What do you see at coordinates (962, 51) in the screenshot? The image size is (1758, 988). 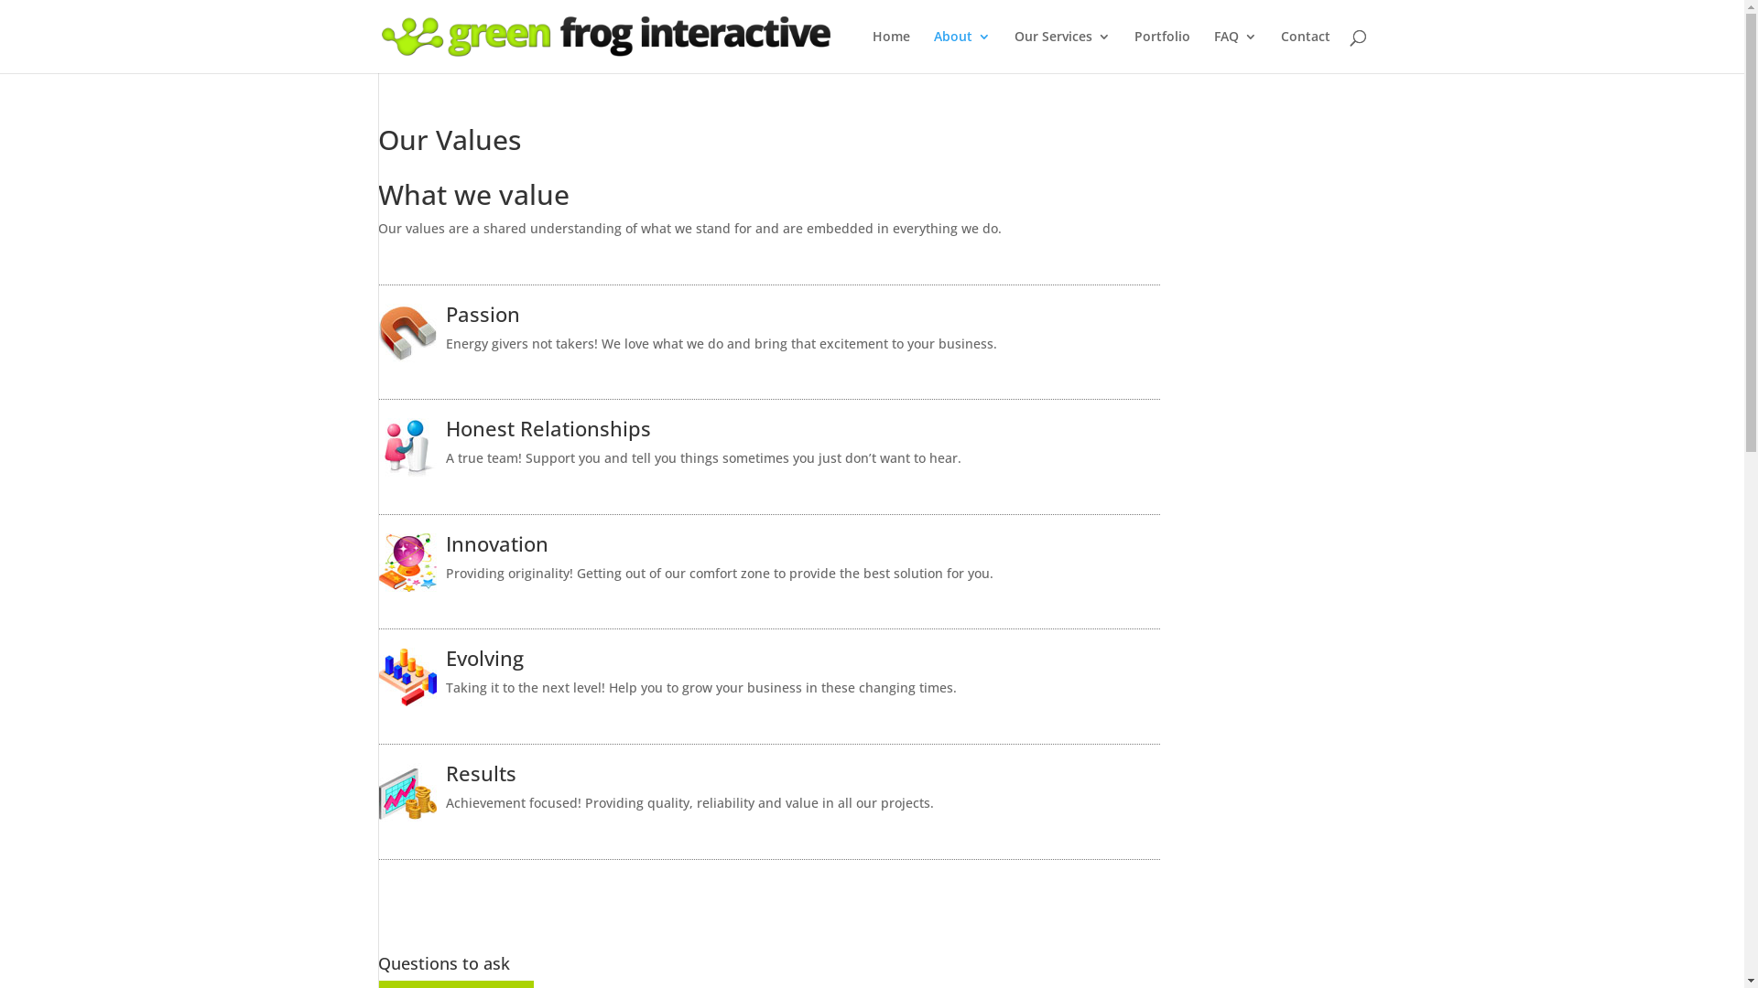 I see `About` at bounding box center [962, 51].